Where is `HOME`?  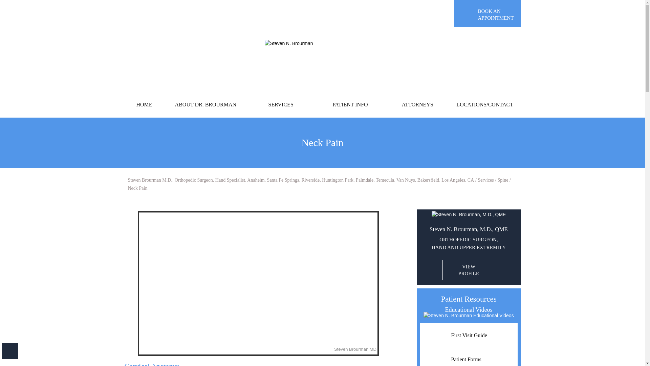 HOME is located at coordinates (144, 105).